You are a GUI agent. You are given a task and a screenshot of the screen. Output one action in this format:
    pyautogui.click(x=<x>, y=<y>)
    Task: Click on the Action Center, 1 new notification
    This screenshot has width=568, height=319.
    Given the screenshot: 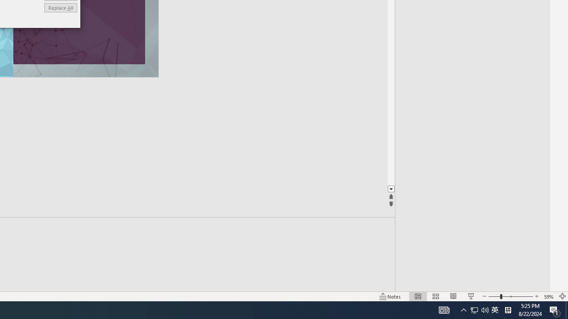 What is the action you would take?
    pyautogui.click(x=555, y=310)
    